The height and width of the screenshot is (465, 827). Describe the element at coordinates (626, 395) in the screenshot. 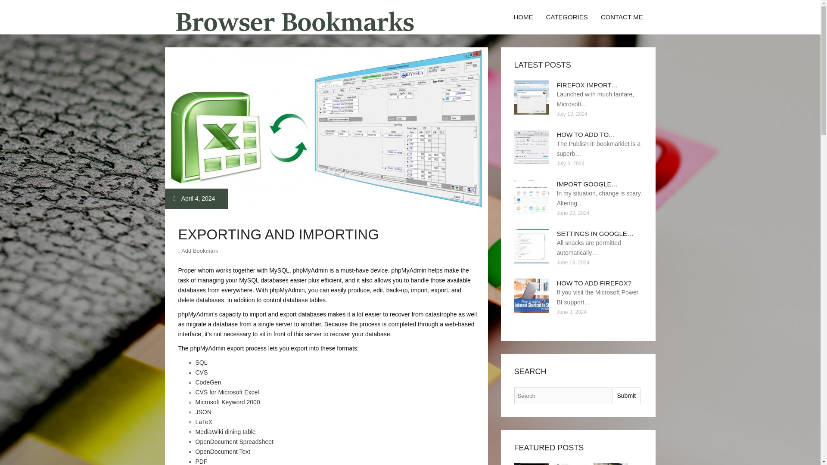

I see `Submit` at that location.